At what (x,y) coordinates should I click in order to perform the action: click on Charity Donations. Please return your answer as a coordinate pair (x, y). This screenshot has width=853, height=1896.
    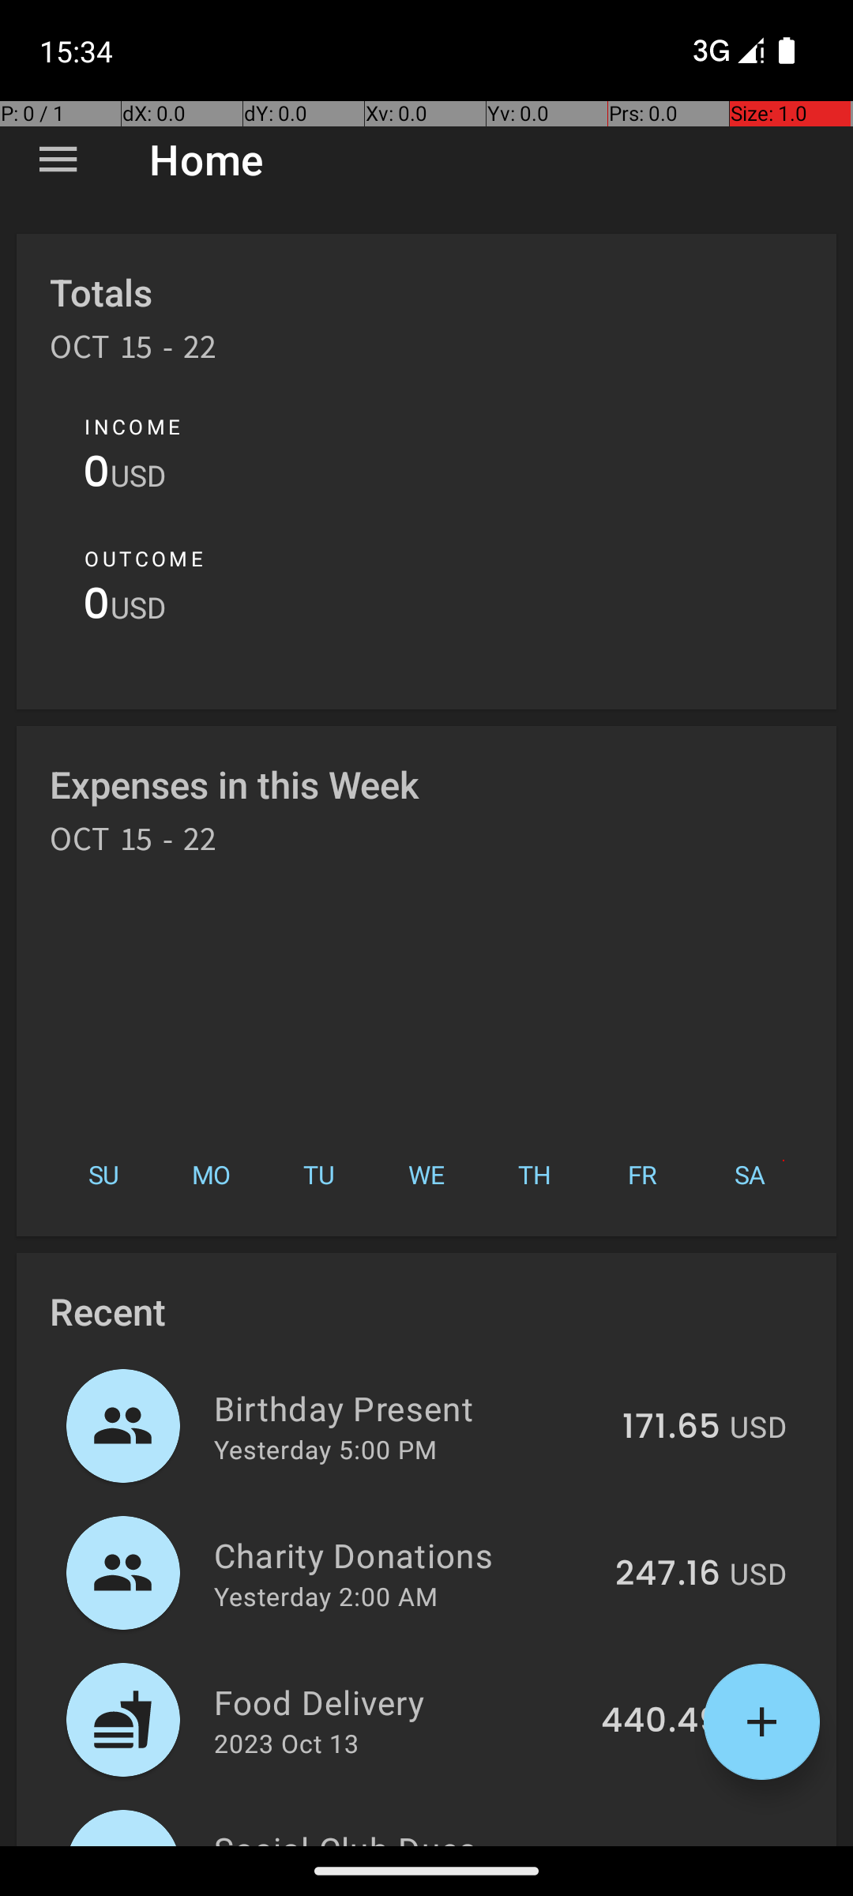
    Looking at the image, I should click on (406, 1555).